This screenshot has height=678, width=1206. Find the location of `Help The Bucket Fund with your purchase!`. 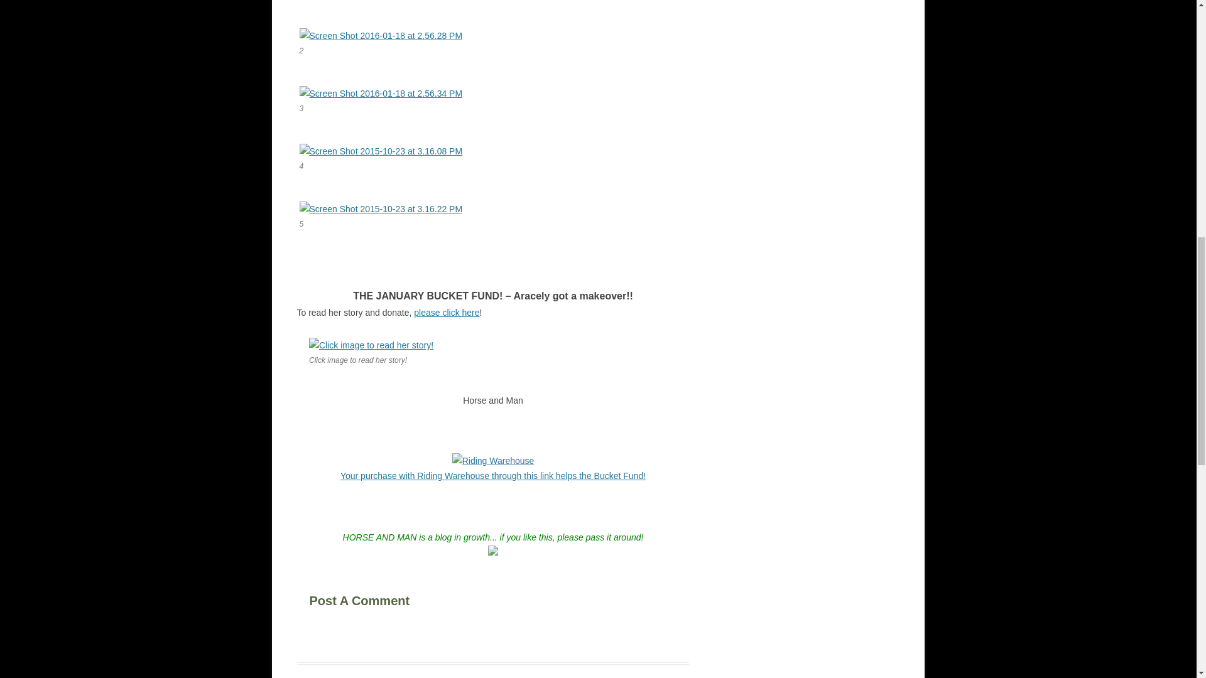

Help The Bucket Fund with your purchase! is located at coordinates (493, 460).